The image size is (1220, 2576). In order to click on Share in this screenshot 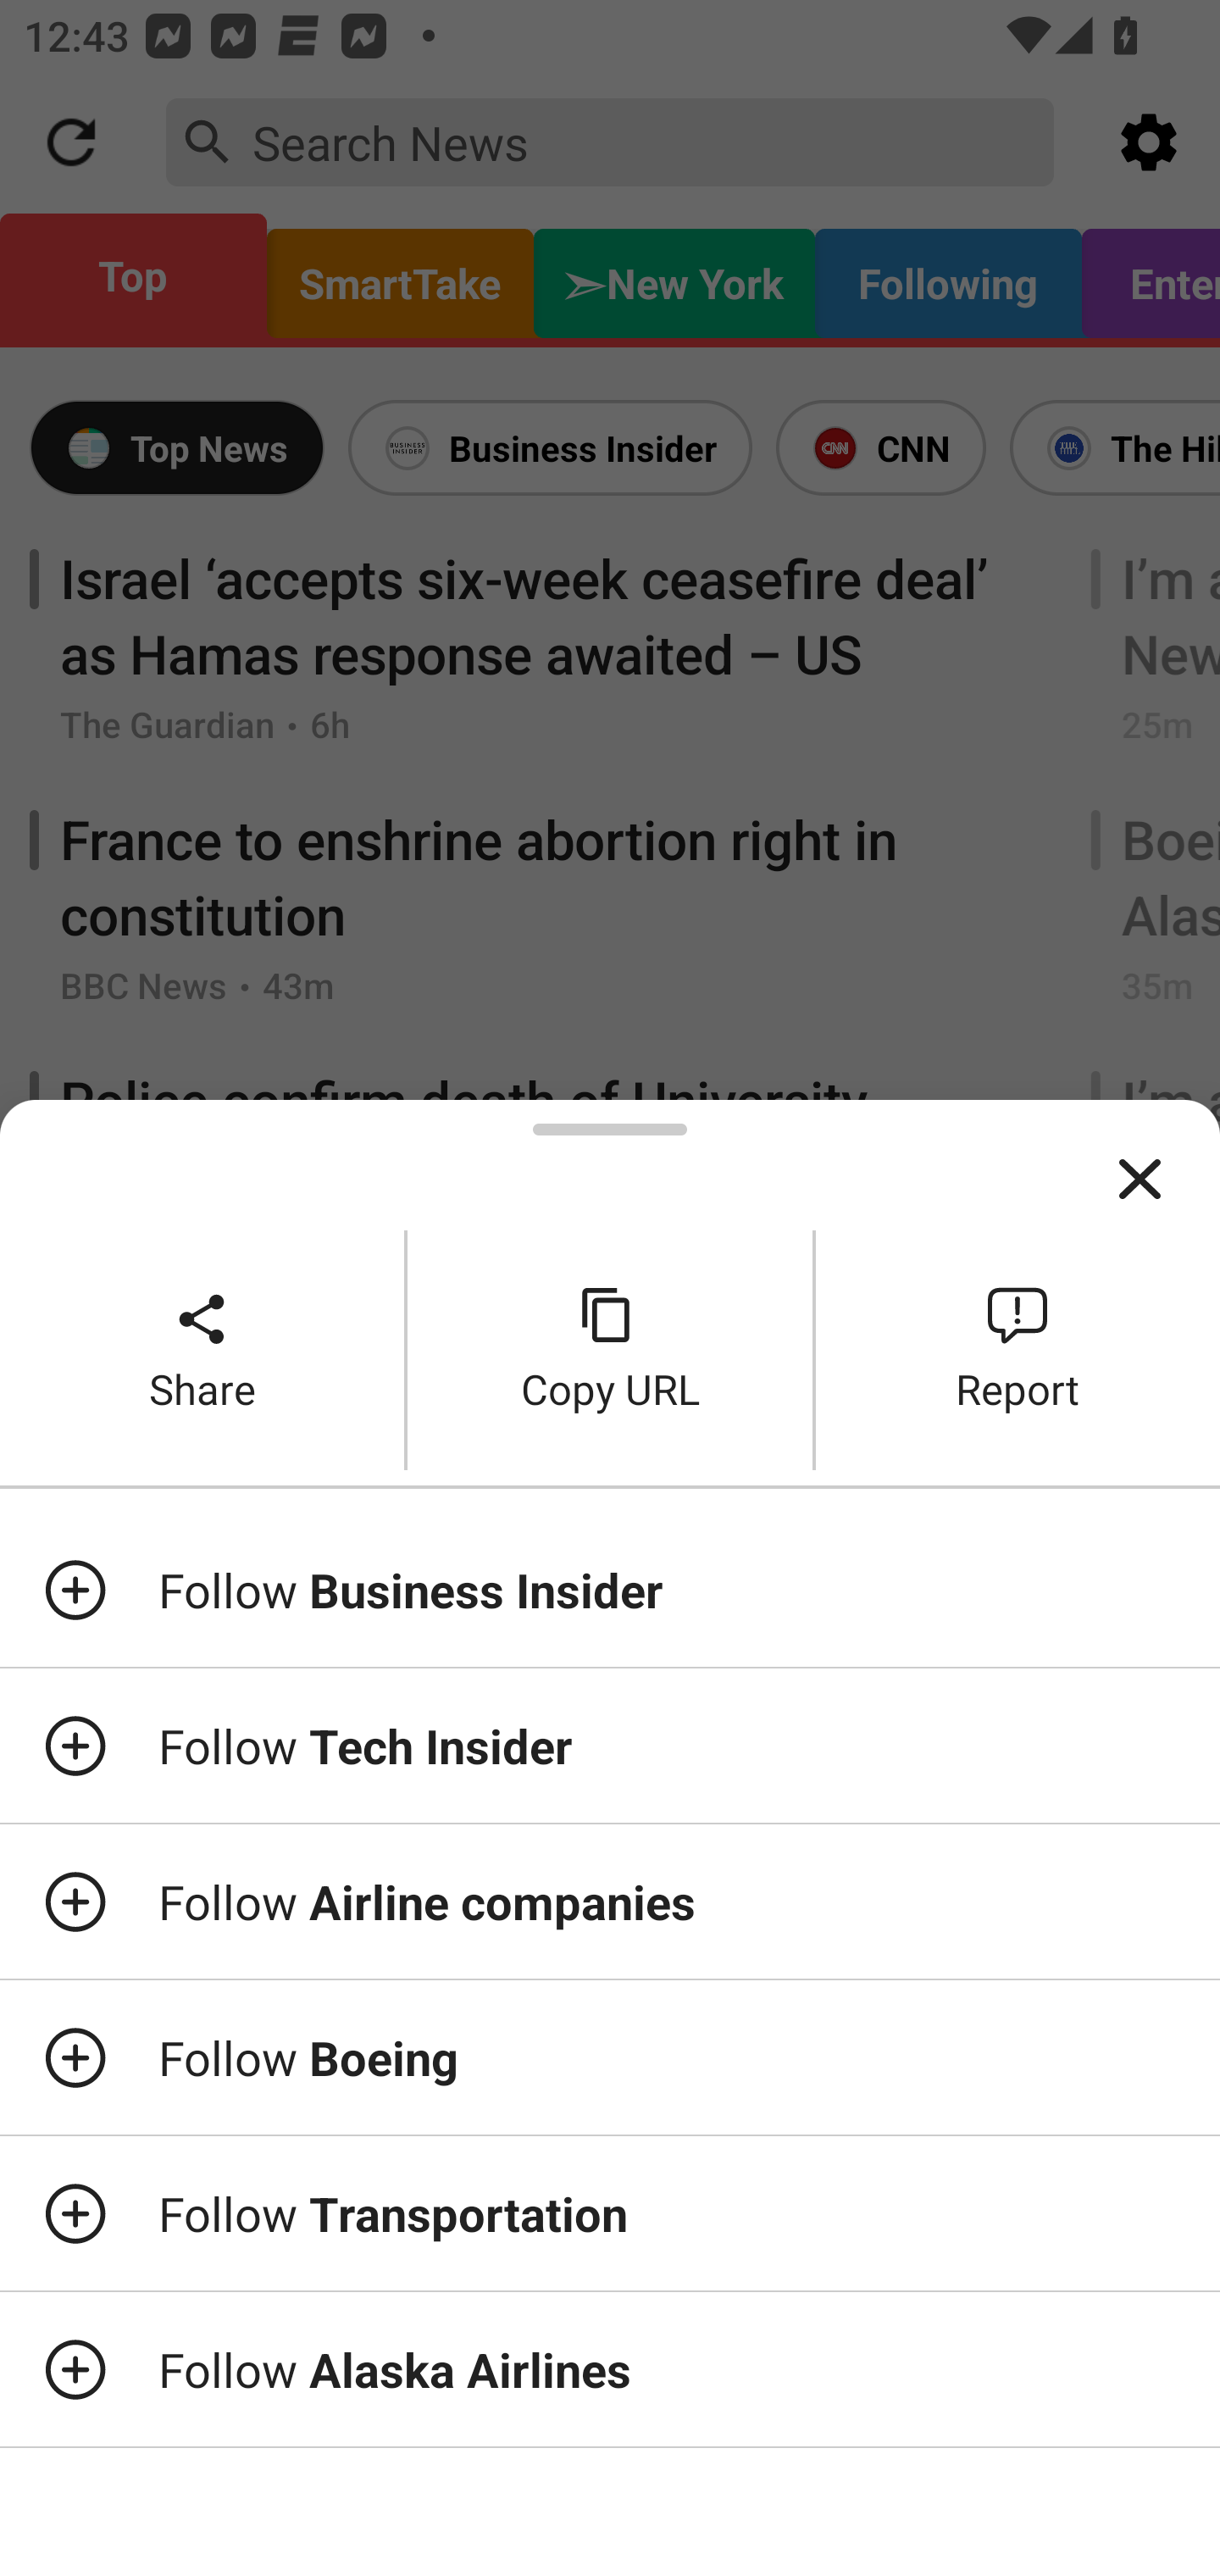, I will do `click(202, 1351)`.